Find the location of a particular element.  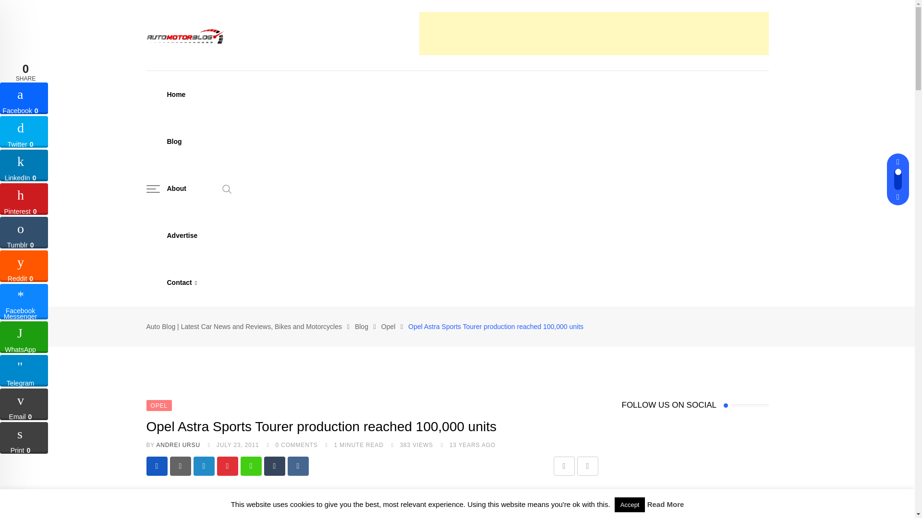

Sign Up Now is located at coordinates (651, 349).